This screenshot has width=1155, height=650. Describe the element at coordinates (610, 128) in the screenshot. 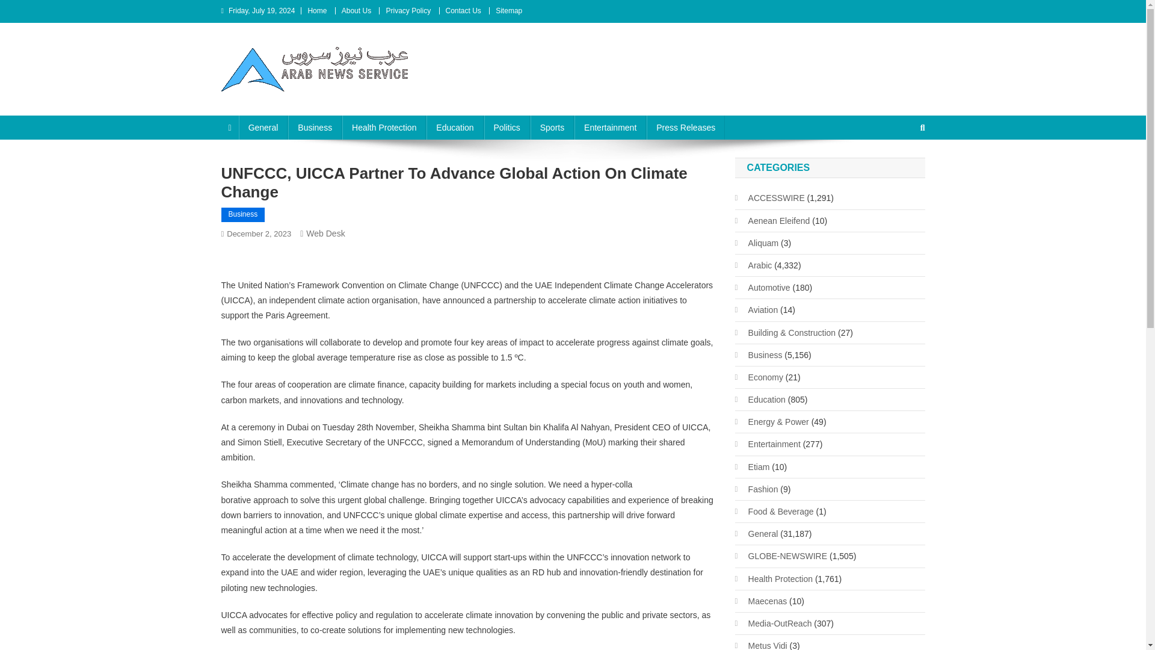

I see `Entertainment` at that location.